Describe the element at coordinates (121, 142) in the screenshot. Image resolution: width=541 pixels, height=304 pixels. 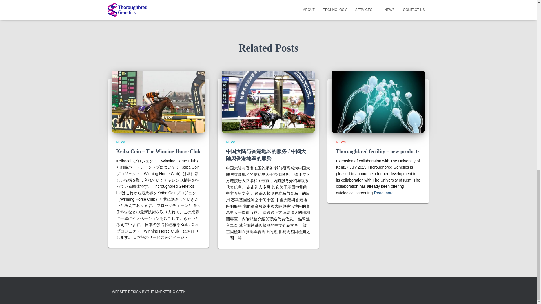
I see `NEWS` at that location.